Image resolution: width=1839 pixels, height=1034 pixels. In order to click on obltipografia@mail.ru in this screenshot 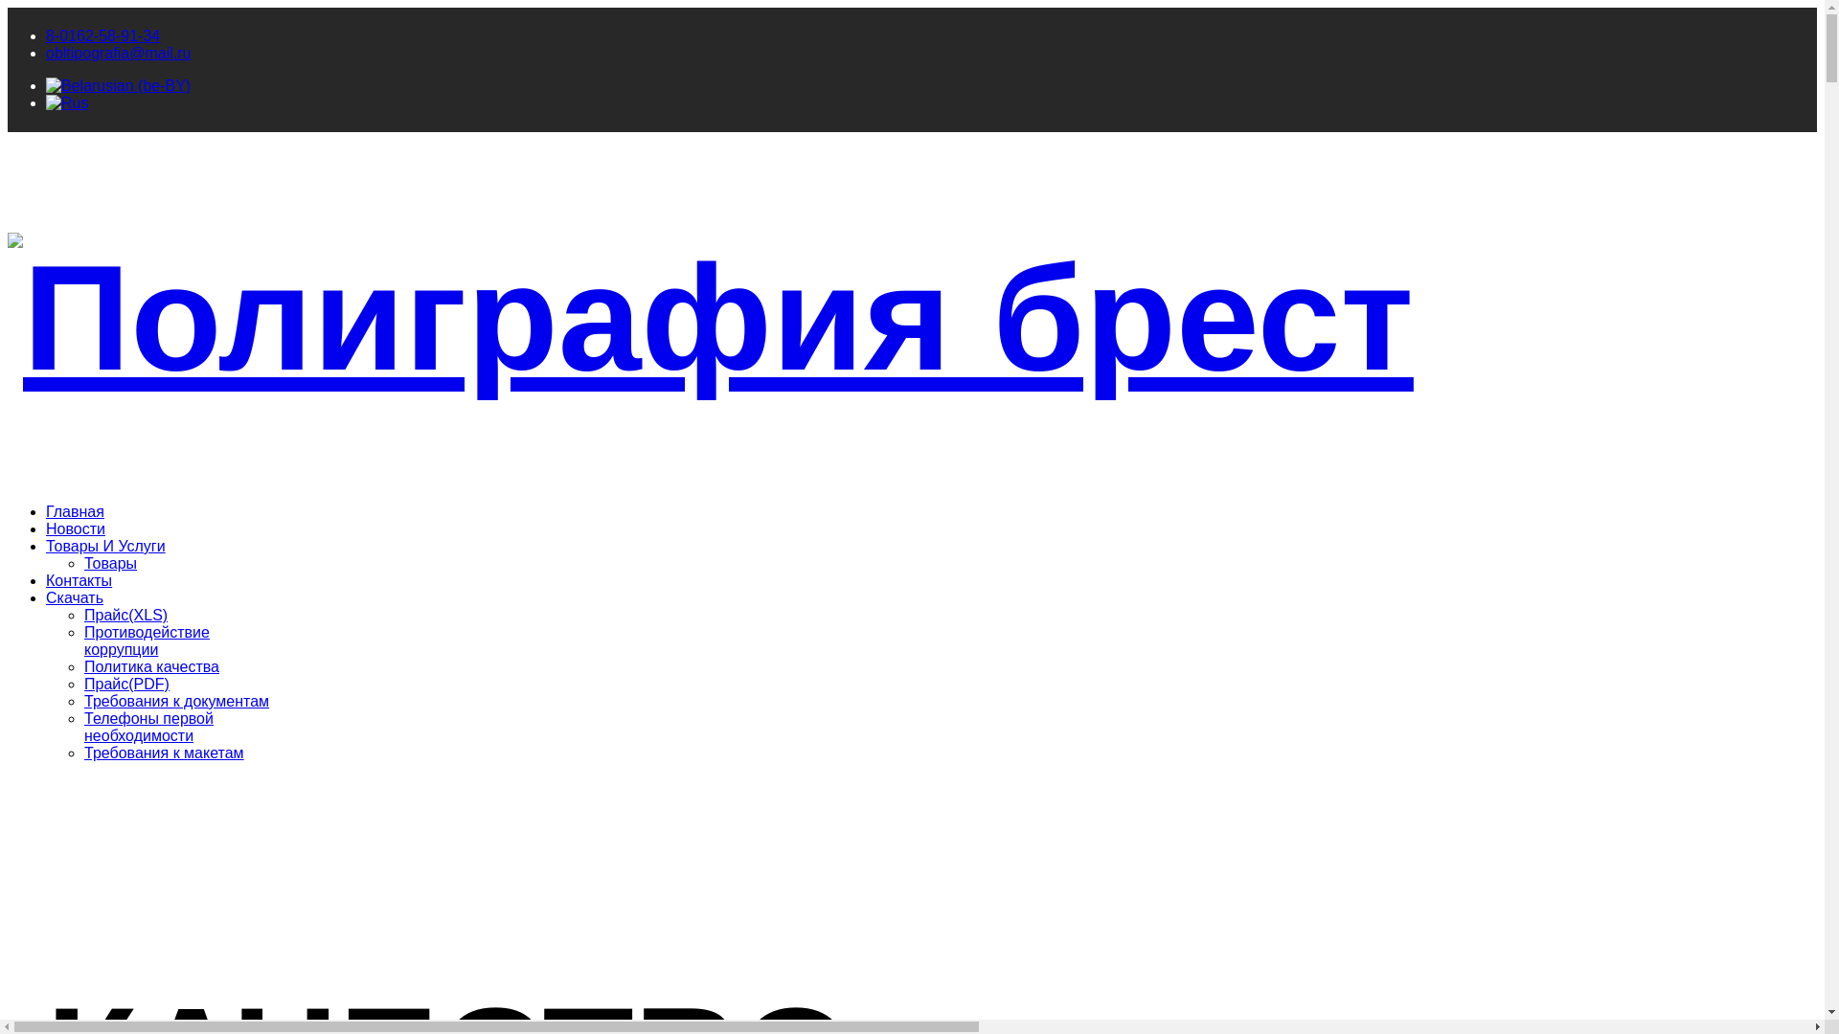, I will do `click(119, 54)`.